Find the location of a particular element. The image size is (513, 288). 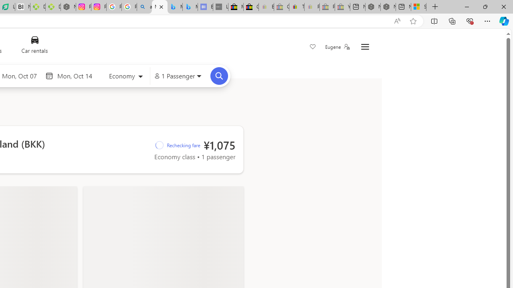

Save is located at coordinates (313, 47).